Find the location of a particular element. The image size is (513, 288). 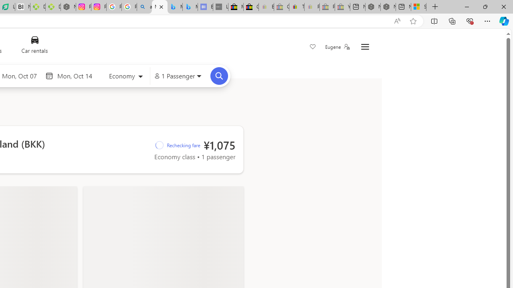

Save is located at coordinates (313, 47).